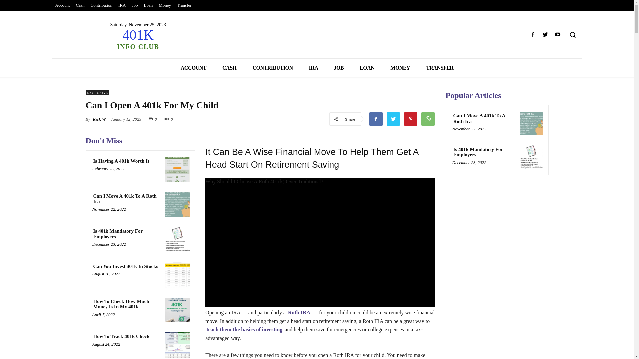 The image size is (639, 359). What do you see at coordinates (428, 119) in the screenshot?
I see `WhatsApp` at bounding box center [428, 119].